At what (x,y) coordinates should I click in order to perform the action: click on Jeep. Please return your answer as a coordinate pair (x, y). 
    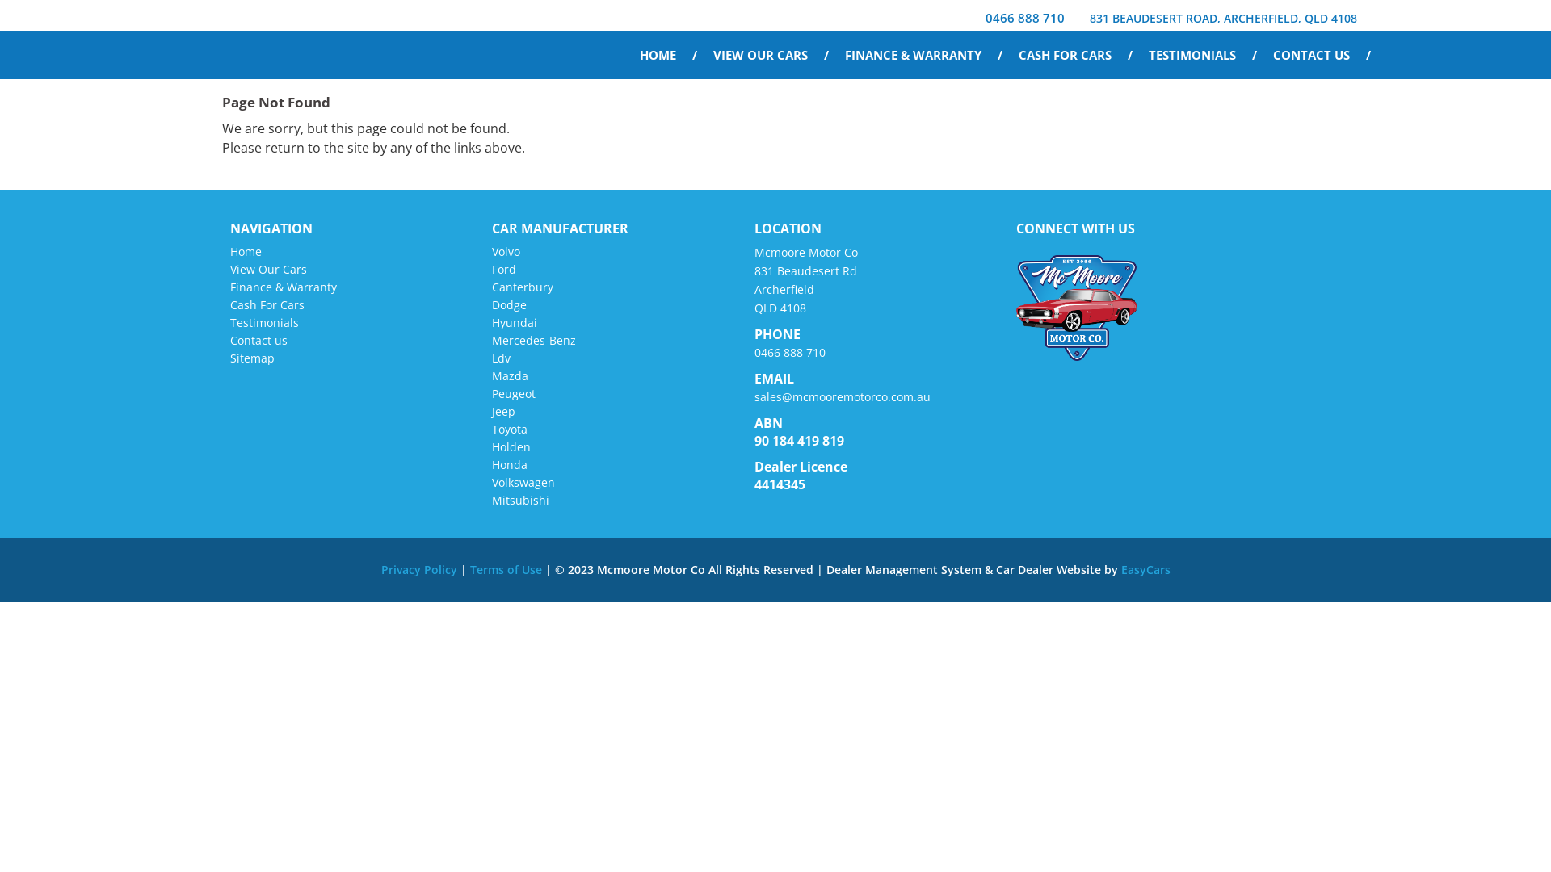
    Looking at the image, I should click on (504, 412).